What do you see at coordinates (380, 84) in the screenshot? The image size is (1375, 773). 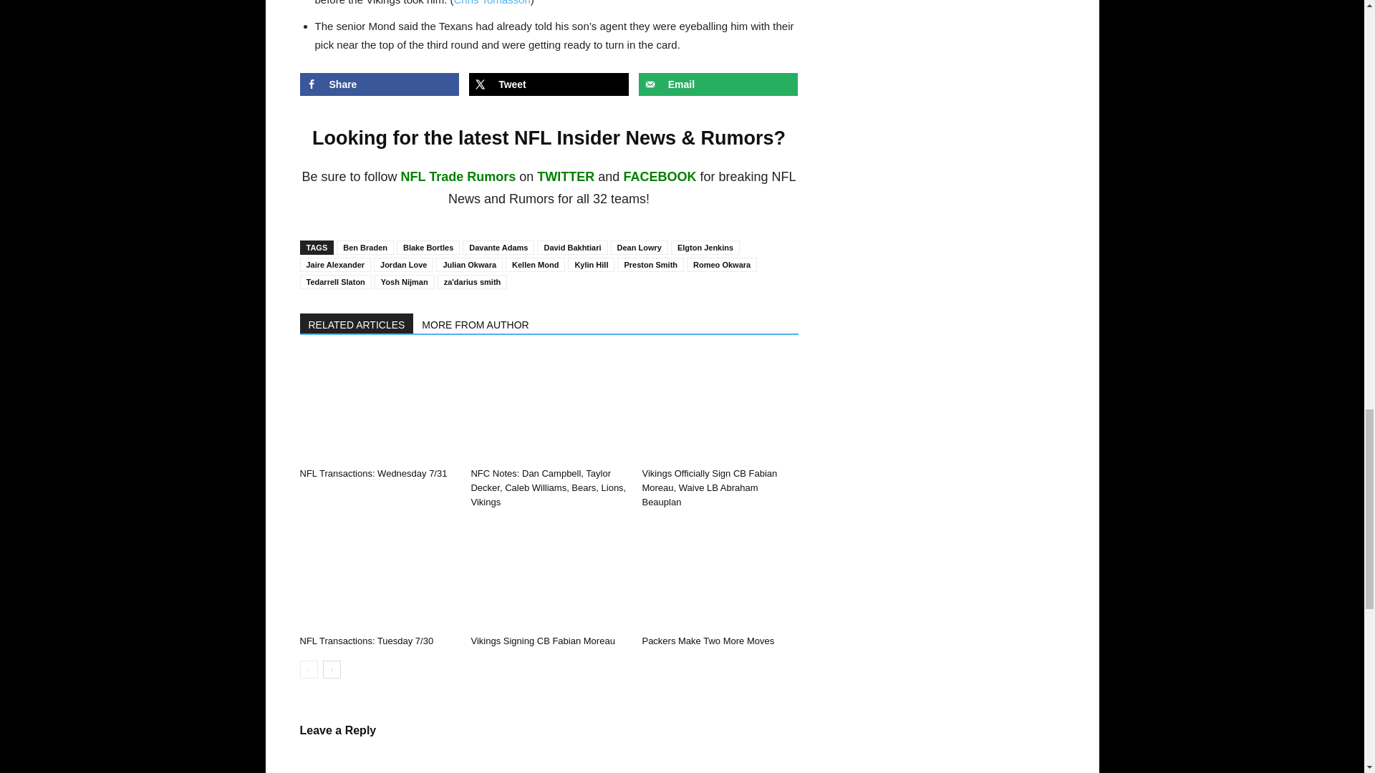 I see `Share on Facebook` at bounding box center [380, 84].